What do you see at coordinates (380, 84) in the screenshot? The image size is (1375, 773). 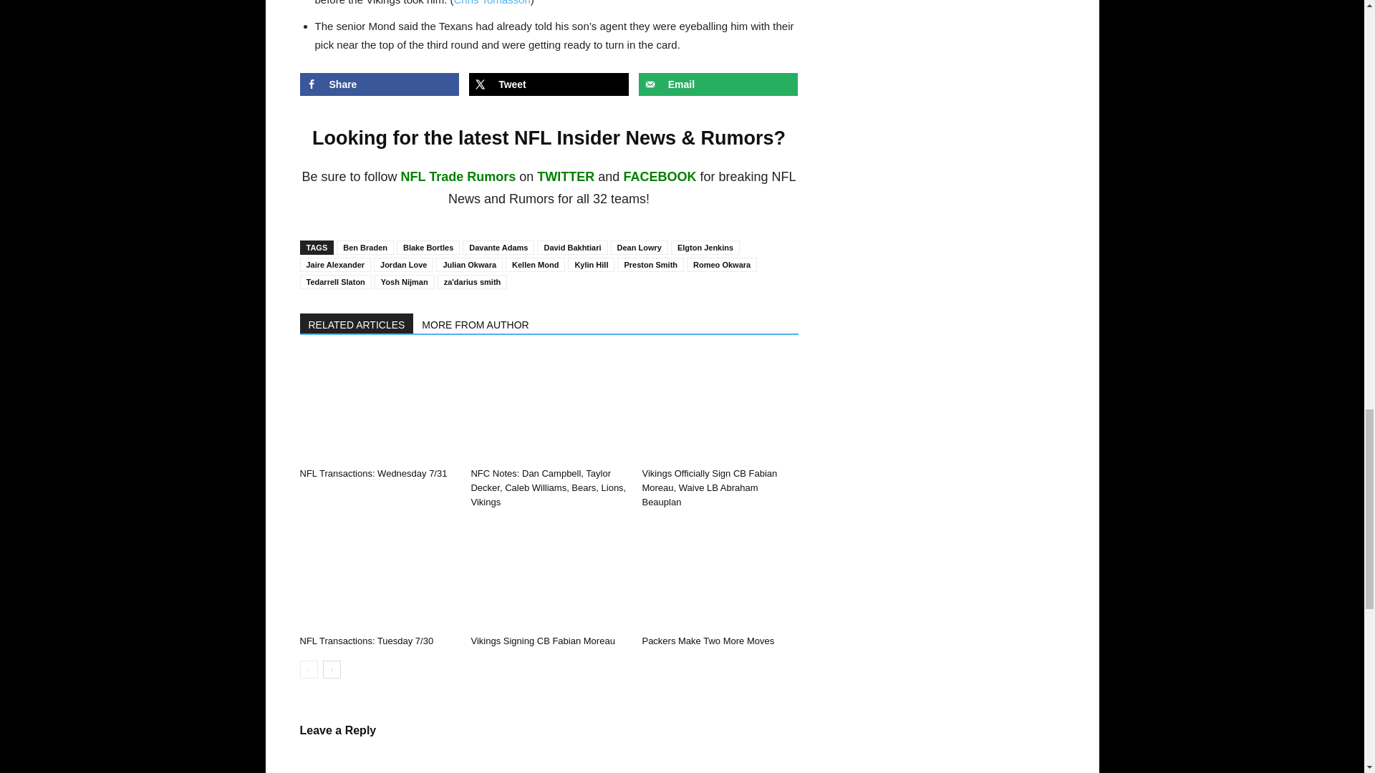 I see `Share on Facebook` at bounding box center [380, 84].